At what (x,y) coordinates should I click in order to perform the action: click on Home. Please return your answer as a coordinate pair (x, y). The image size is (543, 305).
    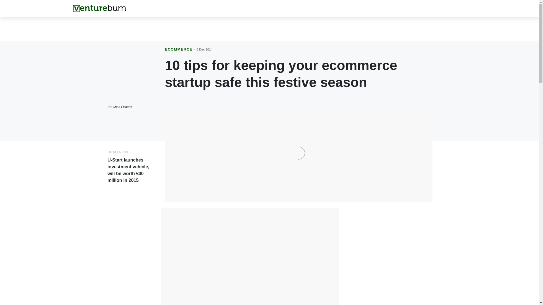
    Looking at the image, I should click on (99, 8).